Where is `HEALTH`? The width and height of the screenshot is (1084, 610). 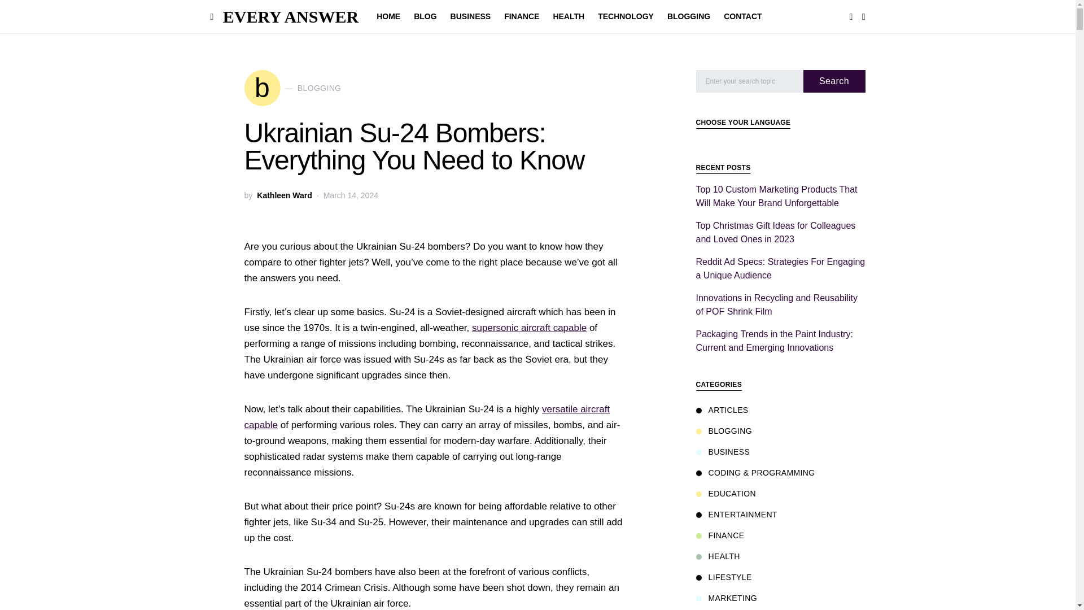
HEALTH is located at coordinates (425, 17).